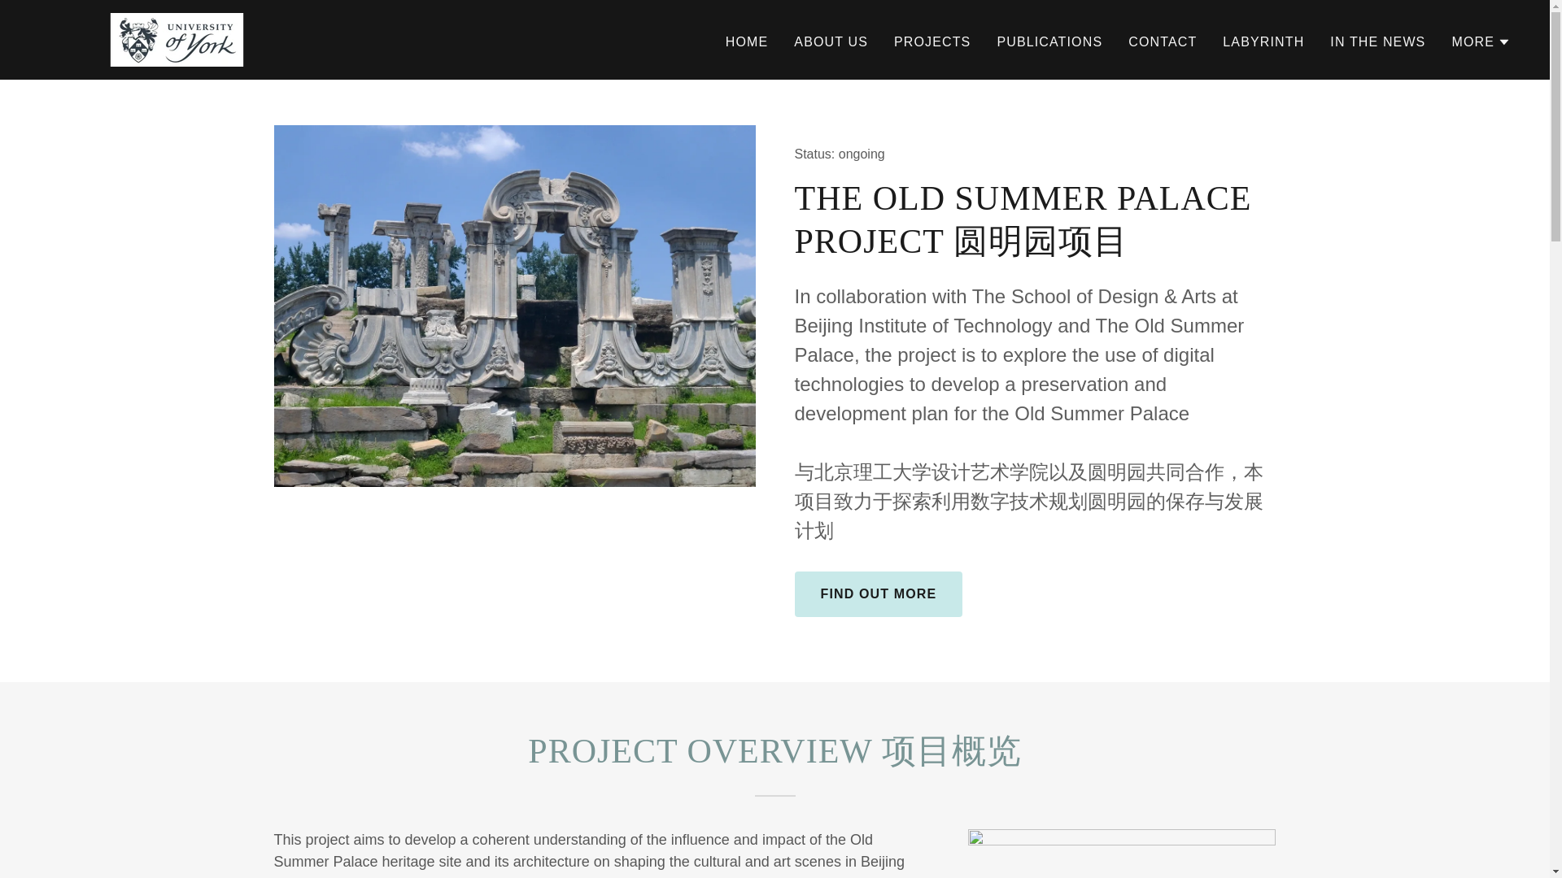 Image resolution: width=1562 pixels, height=878 pixels. Describe the element at coordinates (831, 42) in the screenshot. I see `ABOUT US` at that location.